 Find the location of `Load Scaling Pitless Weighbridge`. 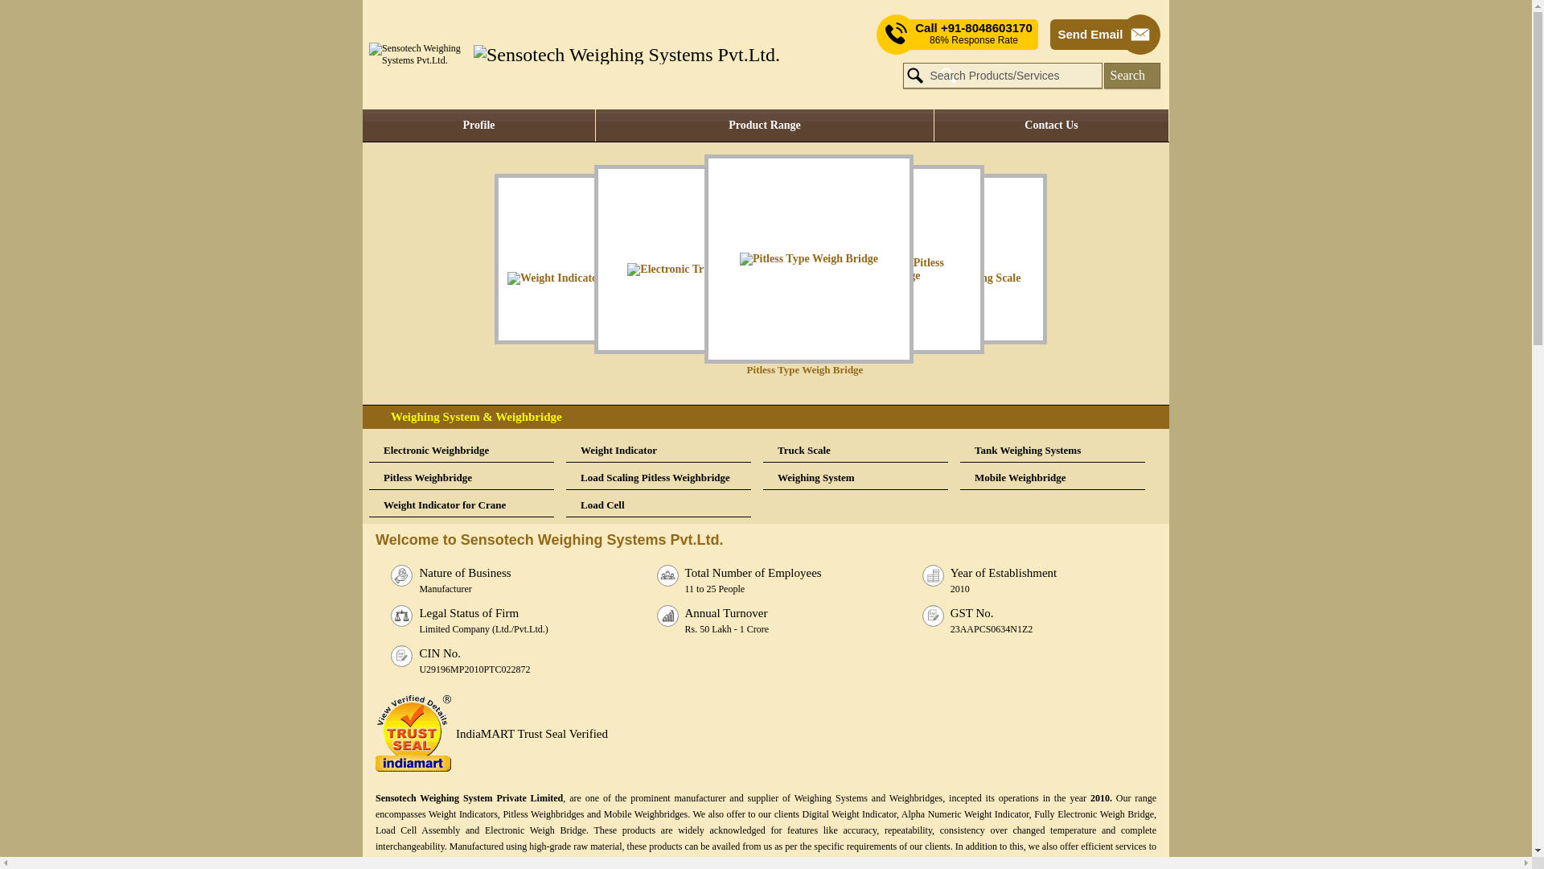

Load Scaling Pitless Weighbridge is located at coordinates (658, 478).